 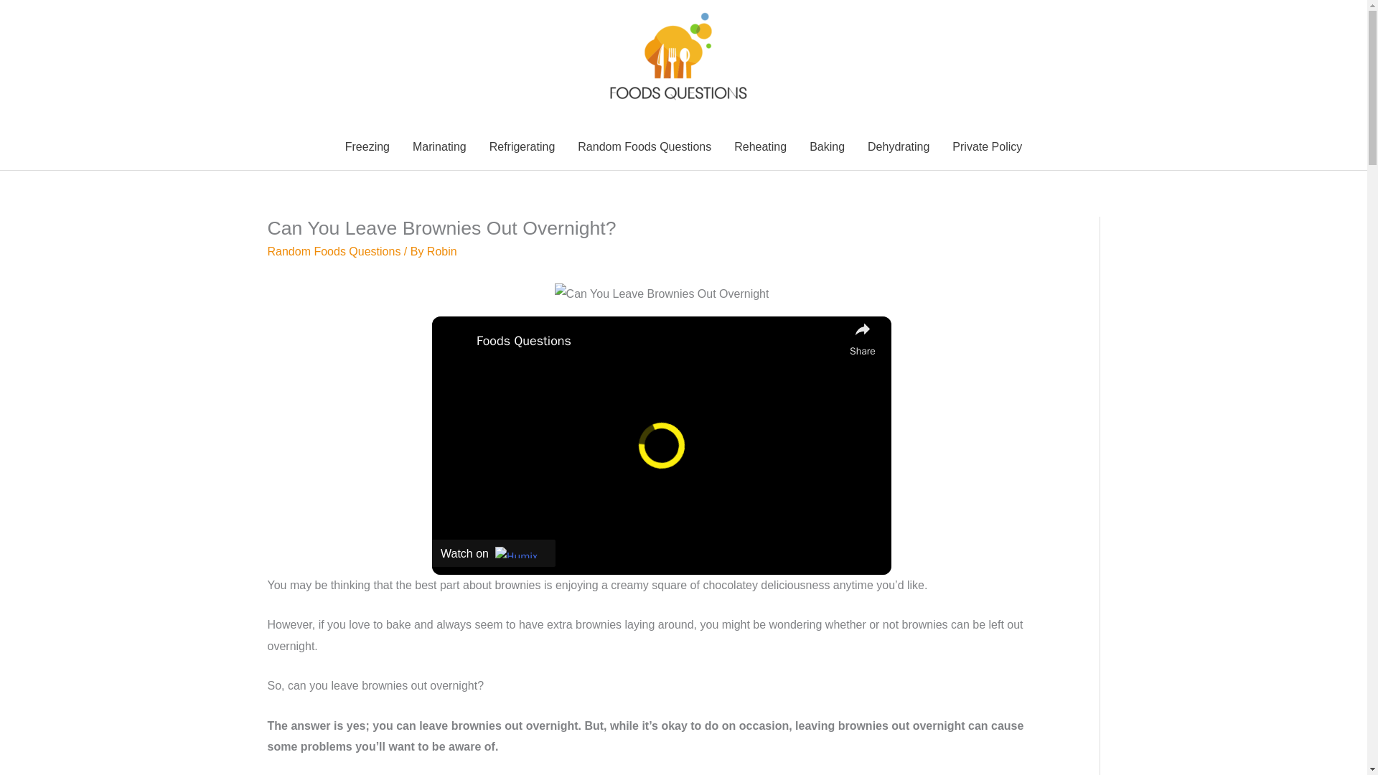 I want to click on Random Foods Questions, so click(x=645, y=146).